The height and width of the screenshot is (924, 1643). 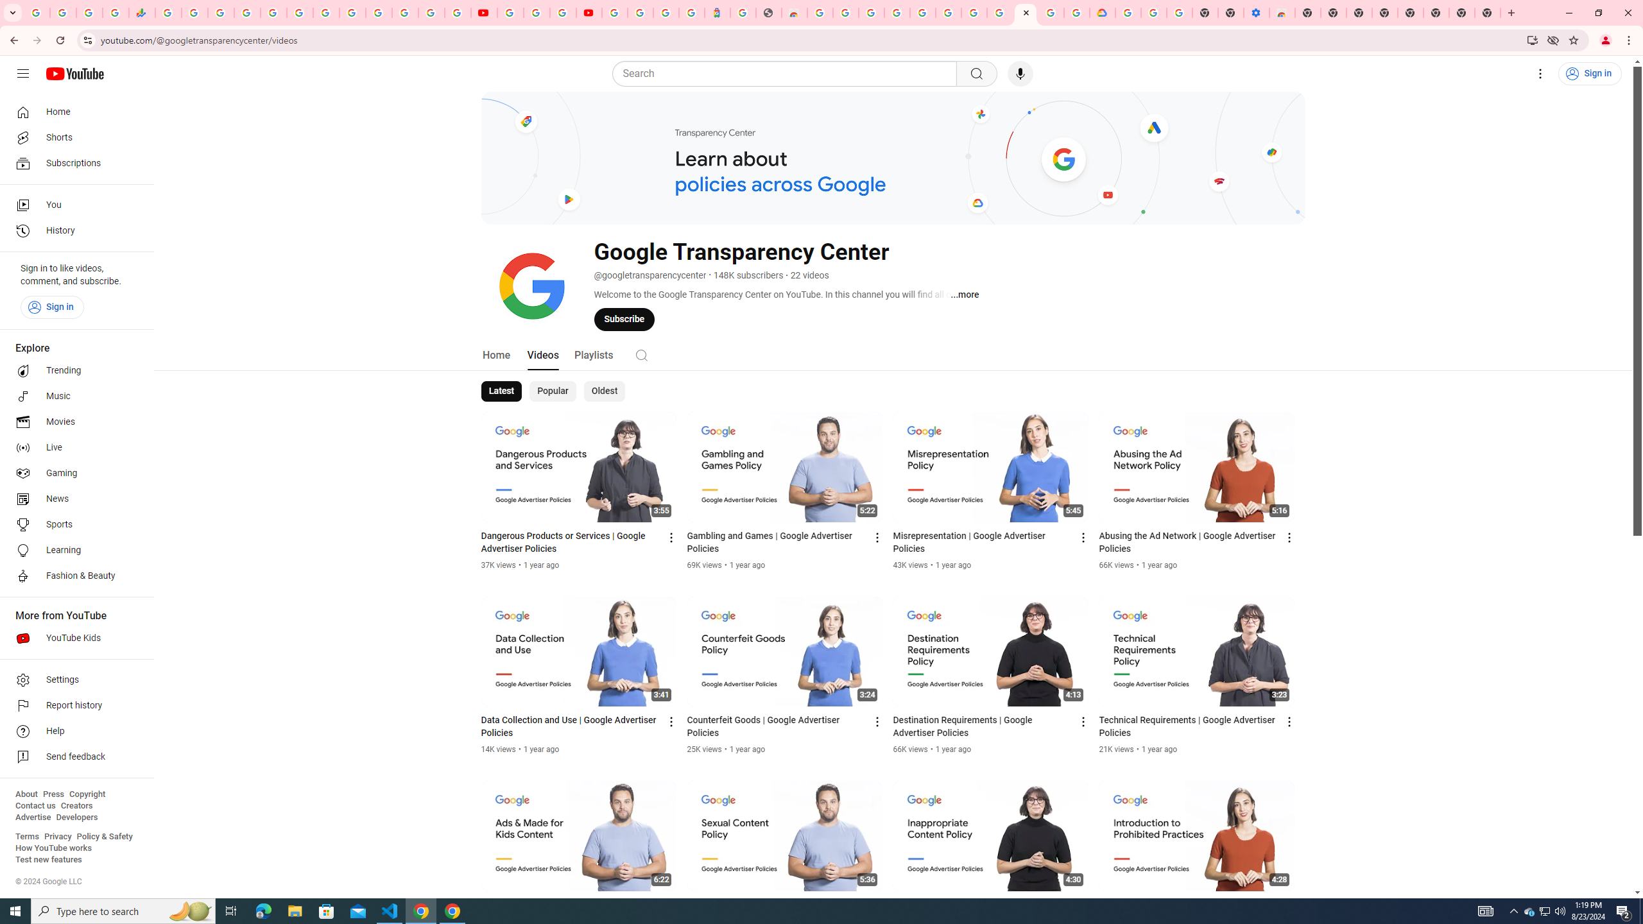 What do you see at coordinates (73, 163) in the screenshot?
I see `Subscriptions` at bounding box center [73, 163].